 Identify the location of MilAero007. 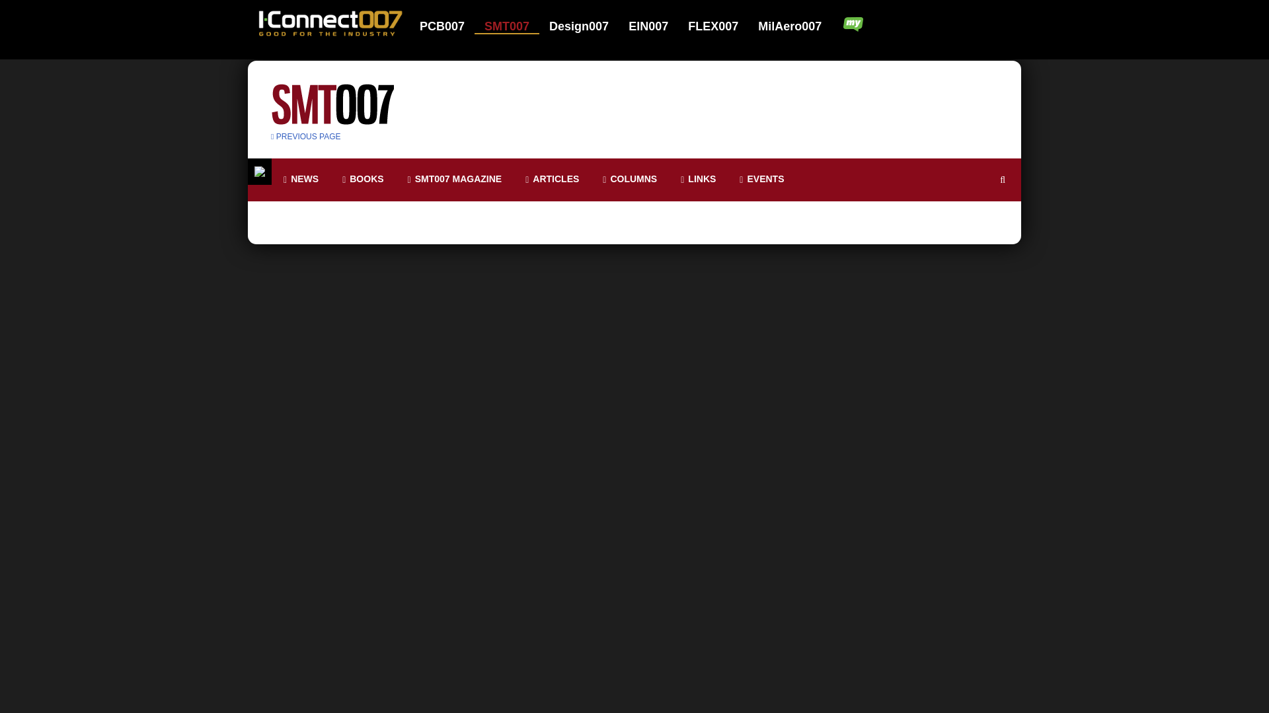
(790, 26).